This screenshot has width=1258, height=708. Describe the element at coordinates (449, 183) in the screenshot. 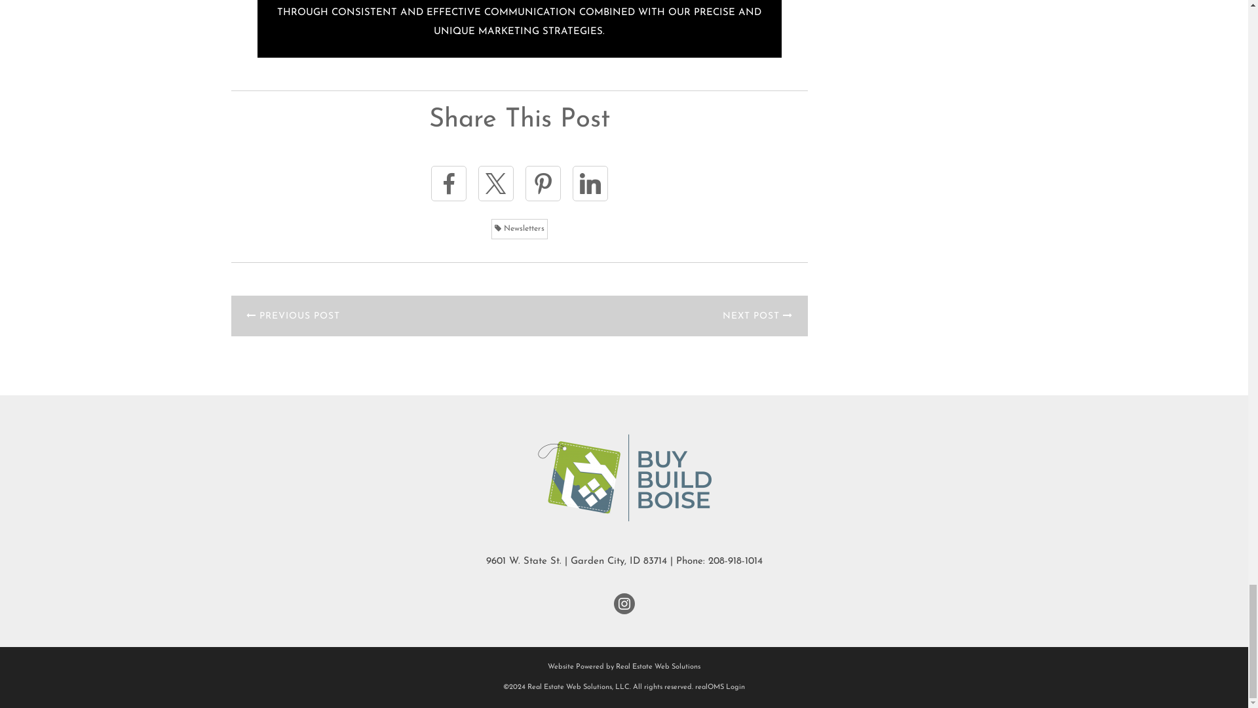

I see `Share on Facebook` at that location.